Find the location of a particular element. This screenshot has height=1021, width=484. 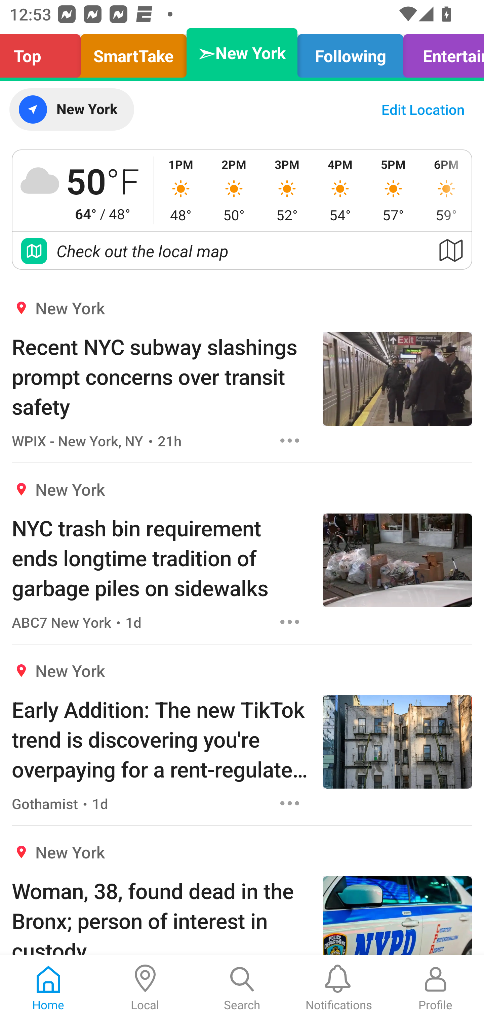

Top is located at coordinates (44, 53).